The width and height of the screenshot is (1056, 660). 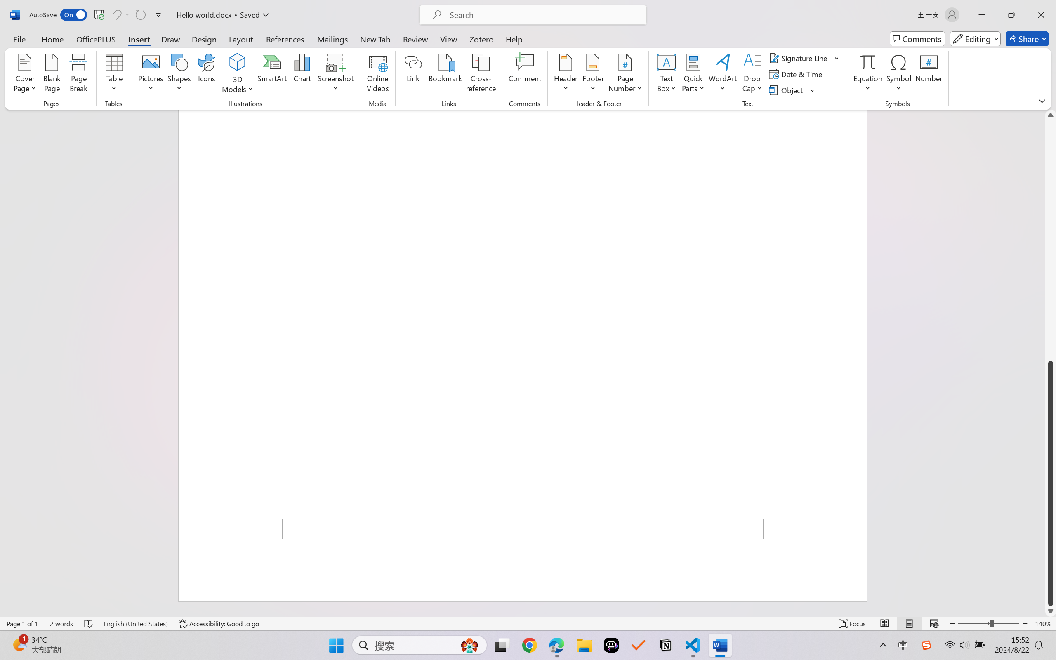 What do you see at coordinates (976, 39) in the screenshot?
I see `Mode` at bounding box center [976, 39].